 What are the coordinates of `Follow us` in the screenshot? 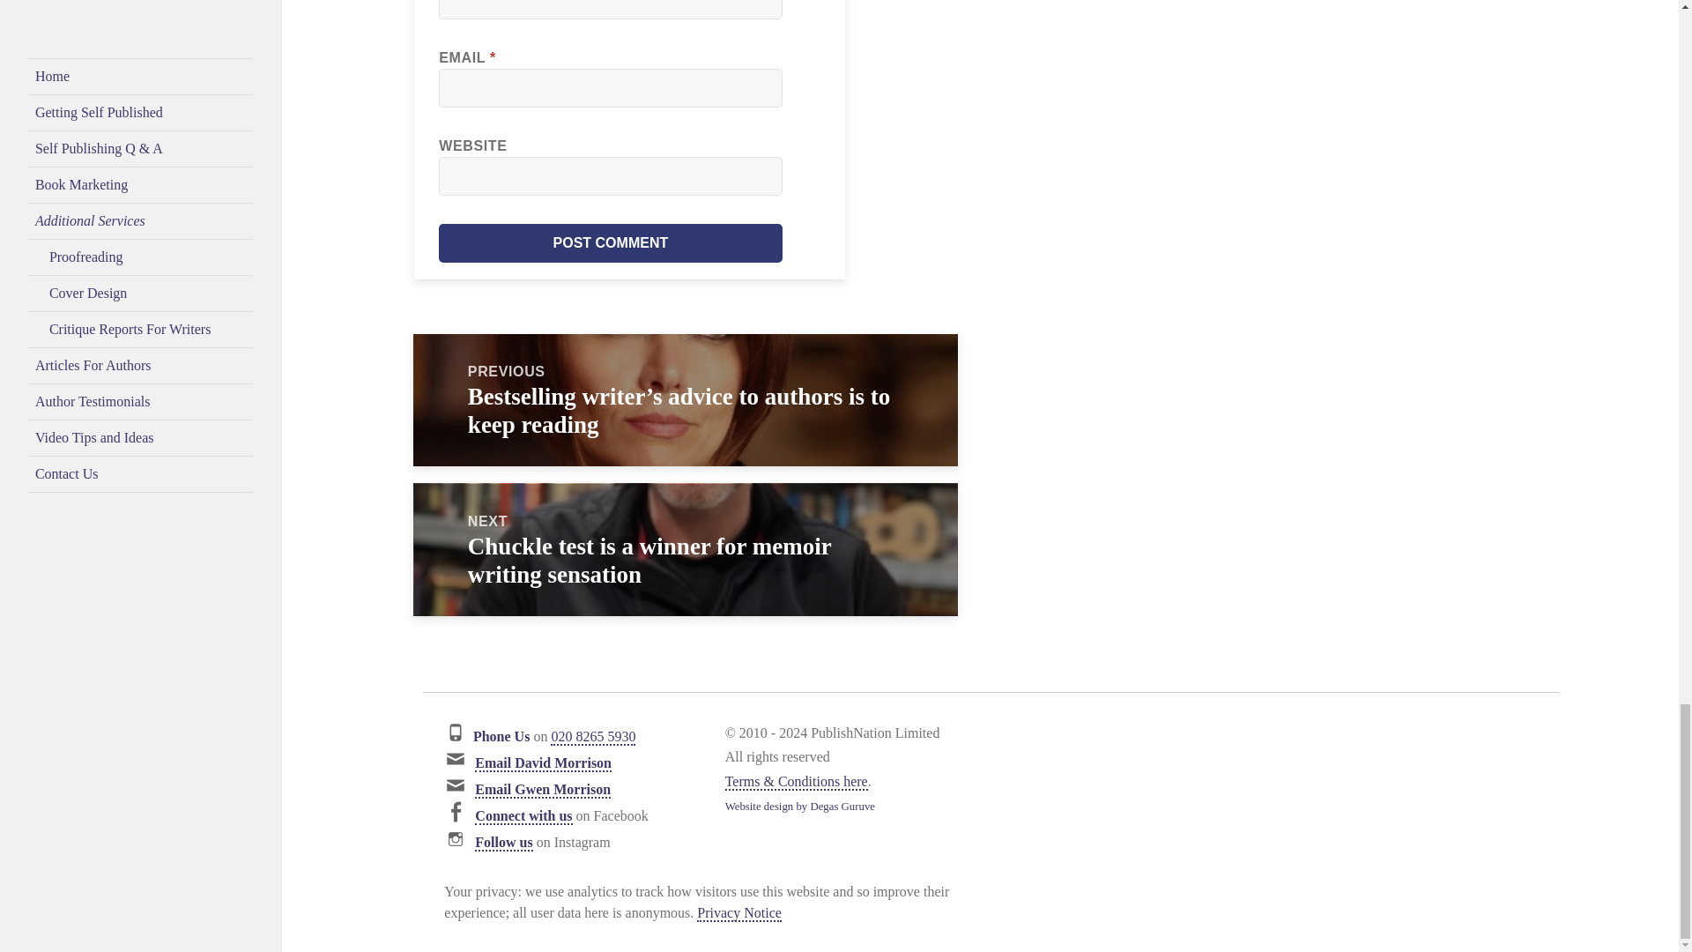 It's located at (504, 843).